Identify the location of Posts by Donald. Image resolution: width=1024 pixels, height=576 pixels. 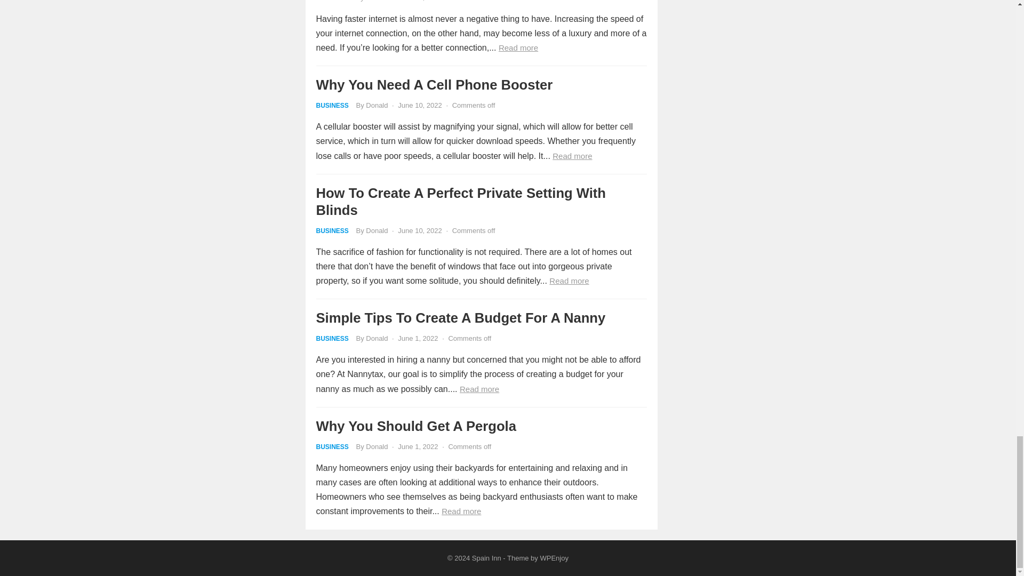
(377, 1).